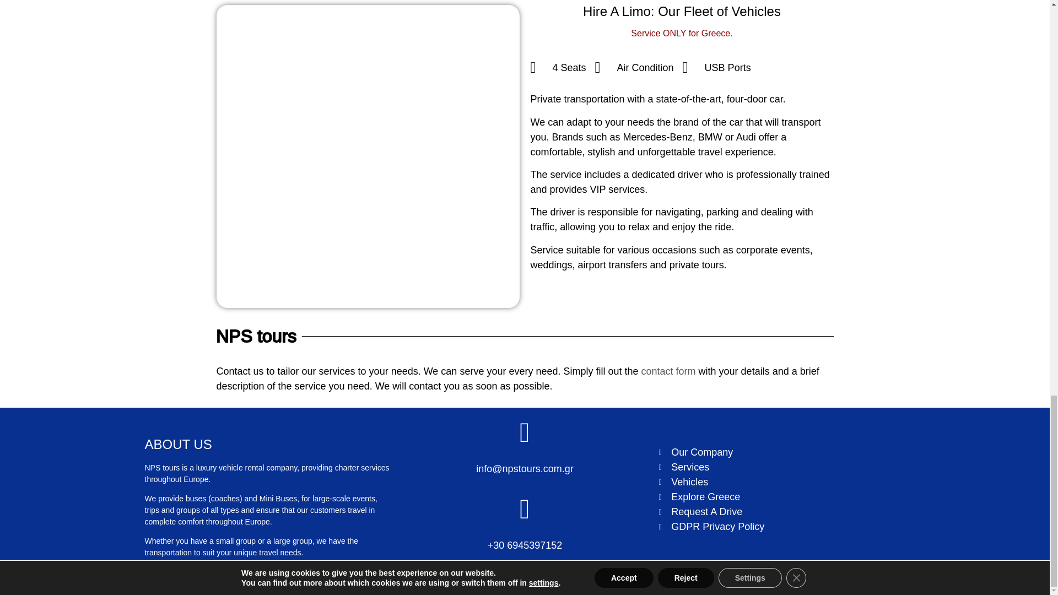  What do you see at coordinates (668, 371) in the screenshot?
I see `contact form` at bounding box center [668, 371].